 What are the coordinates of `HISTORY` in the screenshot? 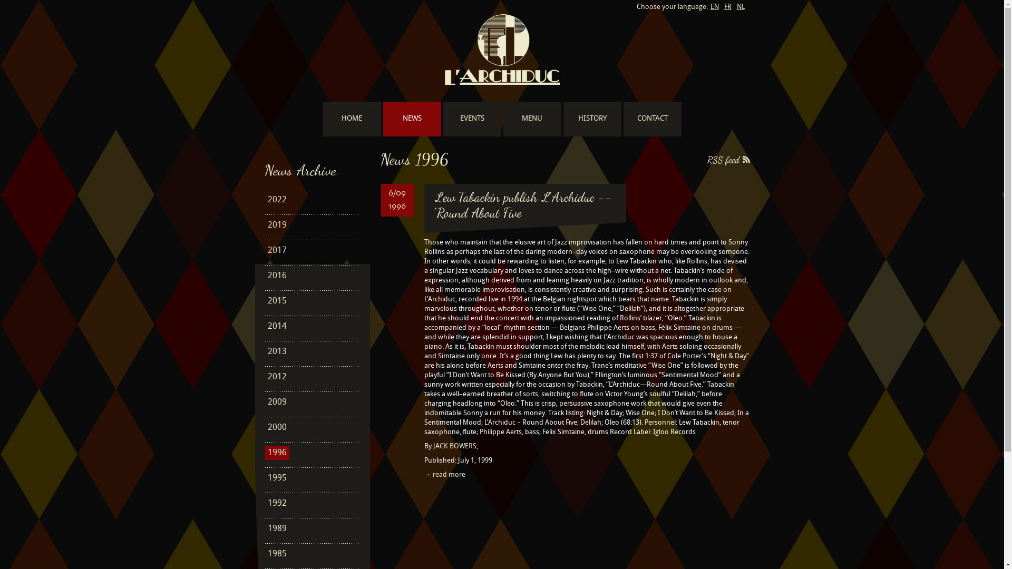 It's located at (592, 119).